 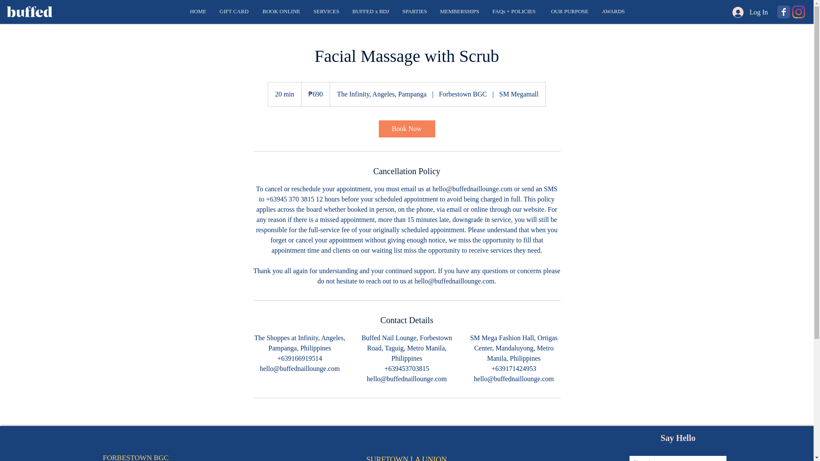 I want to click on BUFFED x BDJ, so click(x=370, y=12).